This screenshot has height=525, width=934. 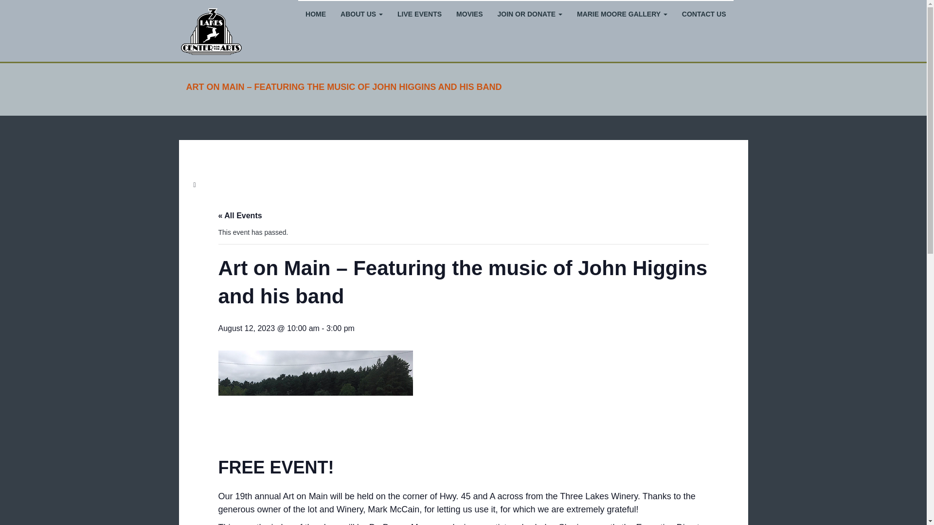 I want to click on HOME, so click(x=315, y=14).